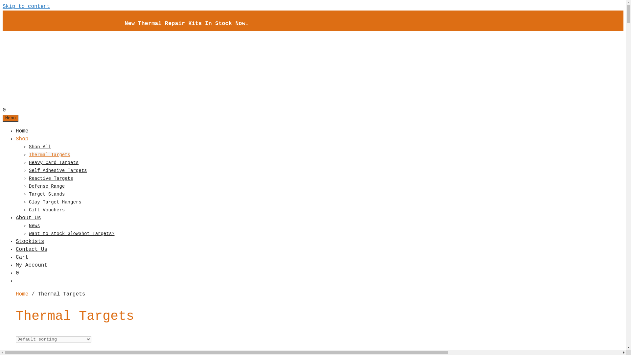 This screenshot has width=631, height=355. I want to click on Skip to content, so click(26, 7).